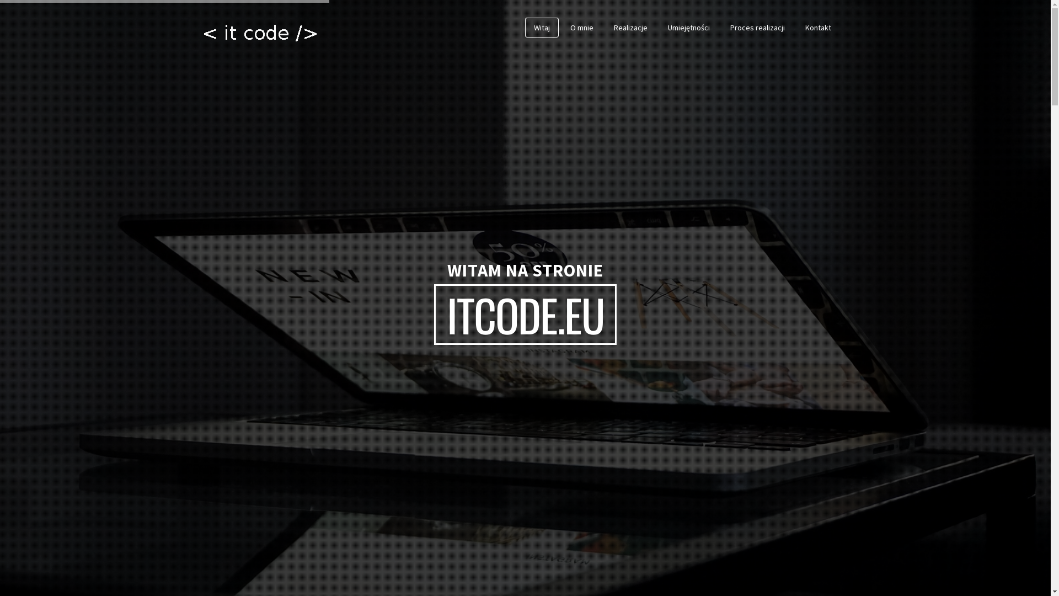  What do you see at coordinates (581, 28) in the screenshot?
I see `O mnie` at bounding box center [581, 28].